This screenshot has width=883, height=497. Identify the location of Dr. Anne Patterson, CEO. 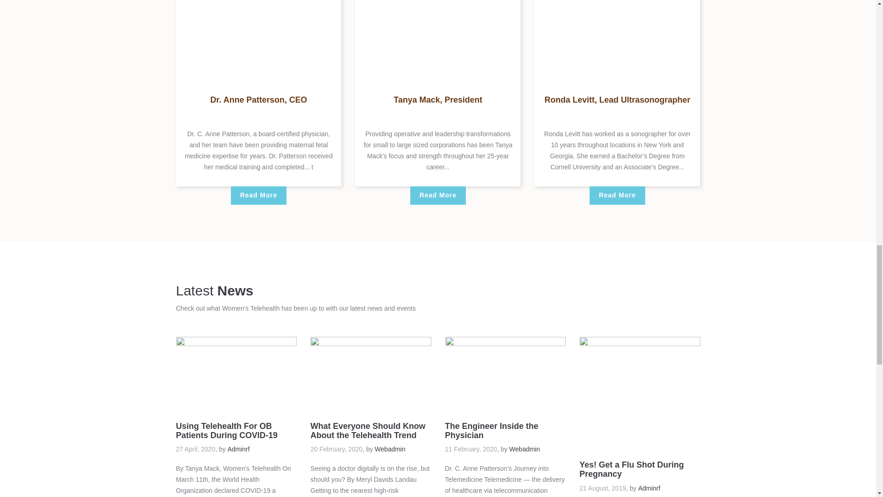
(258, 99).